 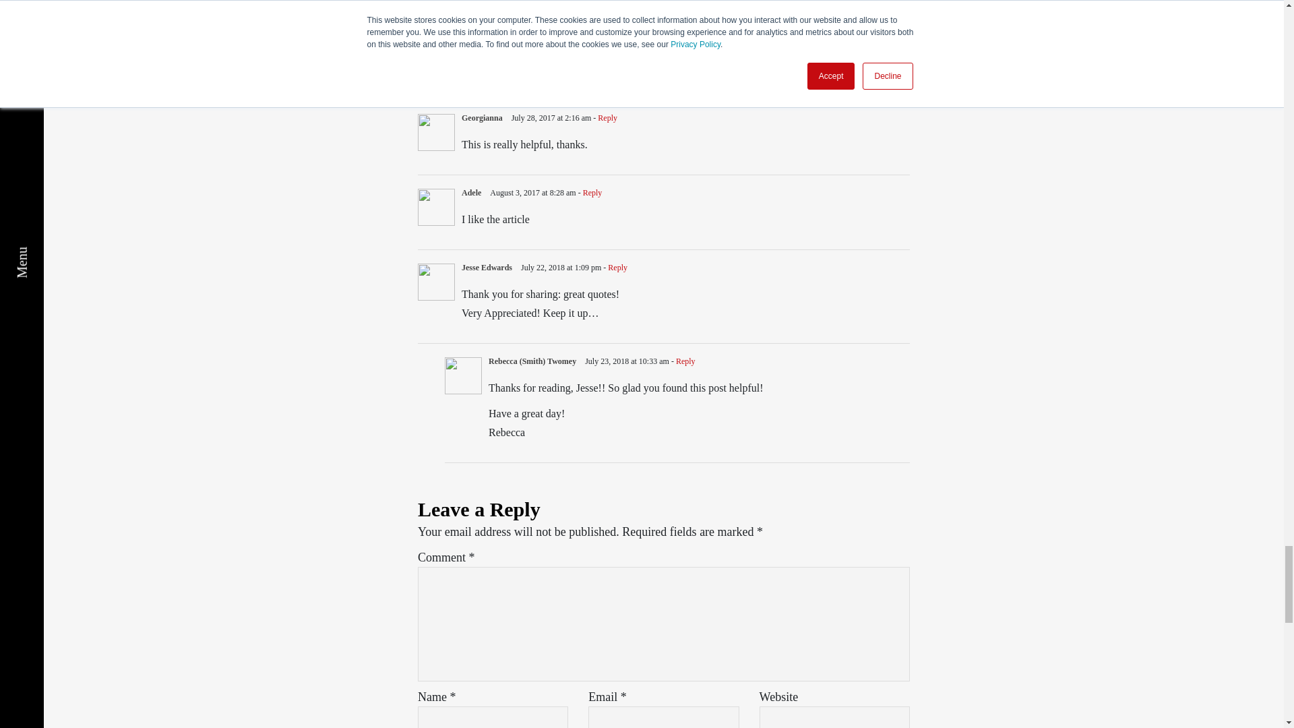 What do you see at coordinates (562, 267) in the screenshot?
I see `July 22, 2018 at 1:09 pm` at bounding box center [562, 267].